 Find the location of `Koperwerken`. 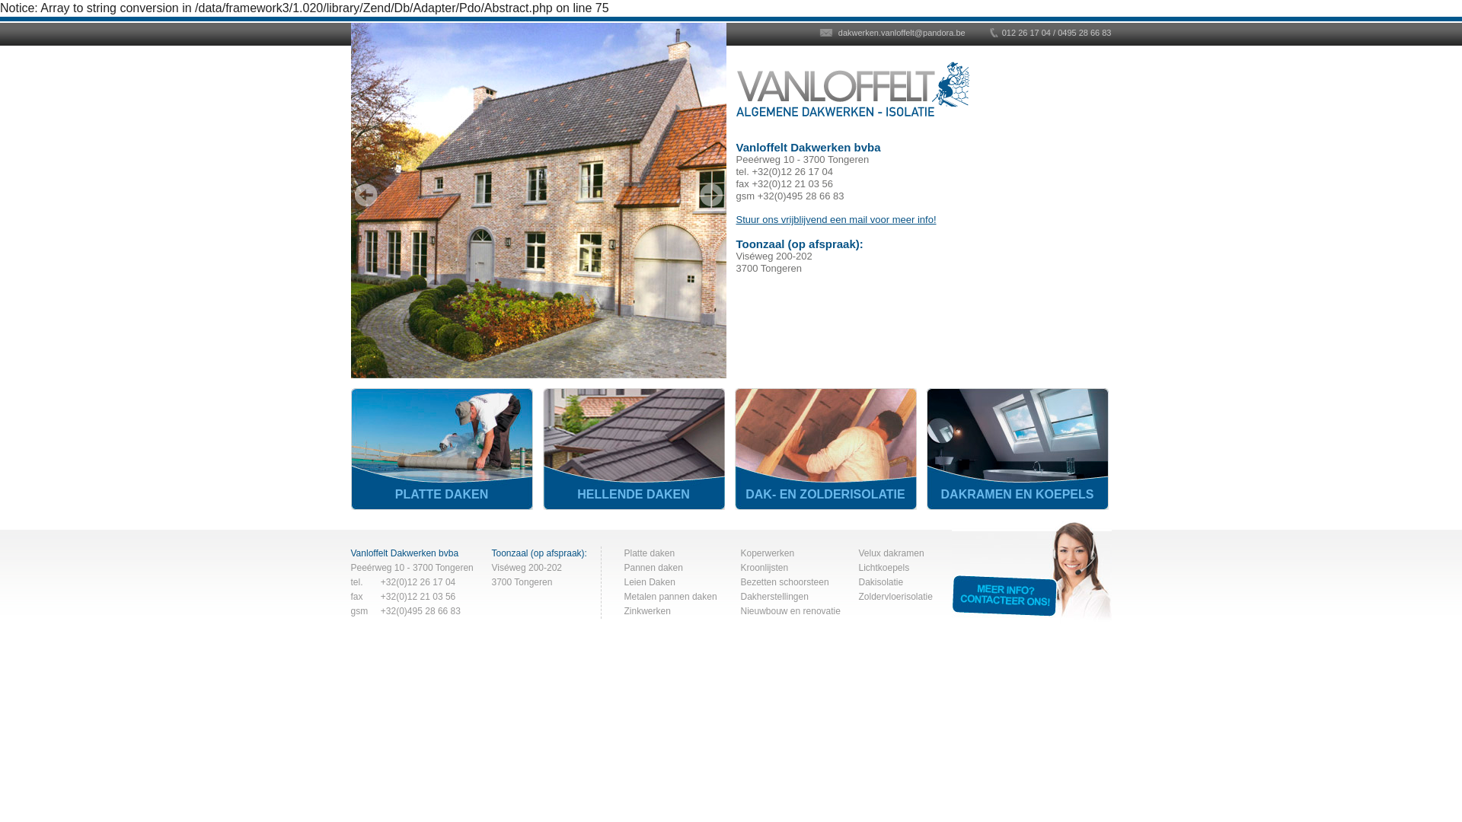

Koperwerken is located at coordinates (768, 553).